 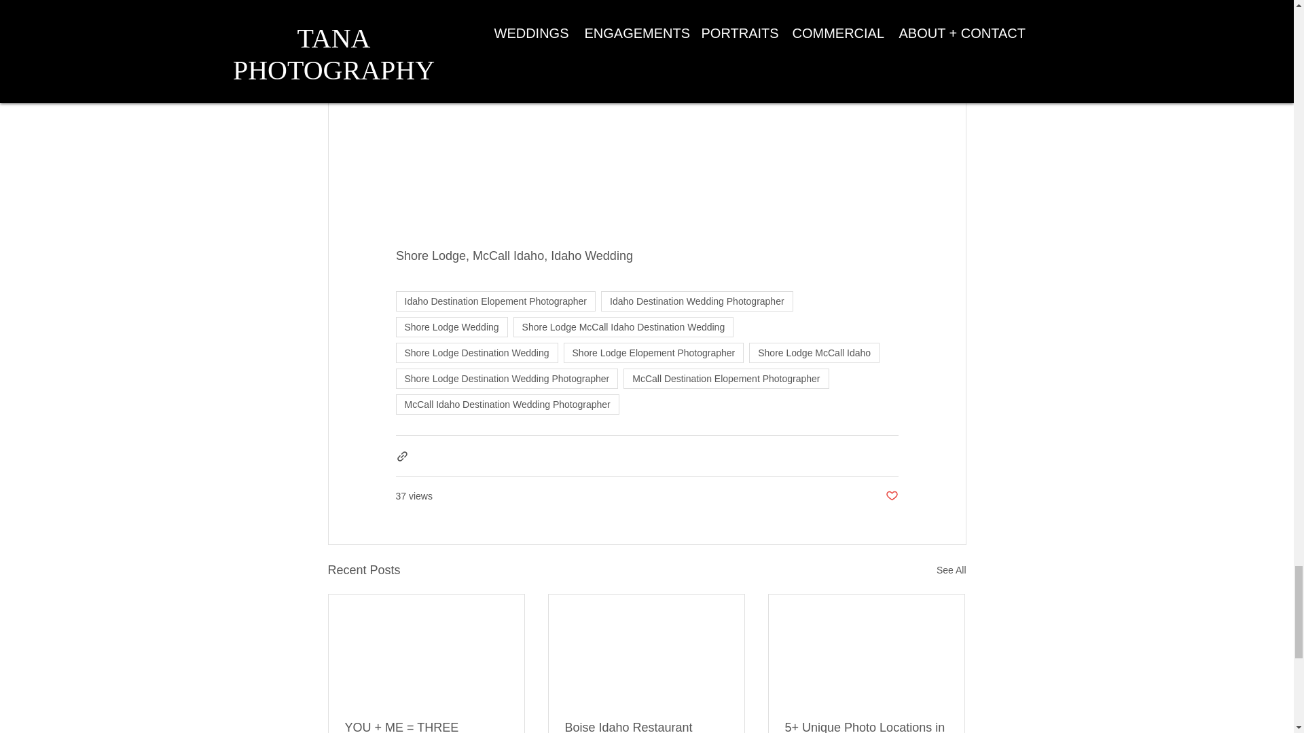 What do you see at coordinates (476, 353) in the screenshot?
I see `Shore Lodge Destination Wedding` at bounding box center [476, 353].